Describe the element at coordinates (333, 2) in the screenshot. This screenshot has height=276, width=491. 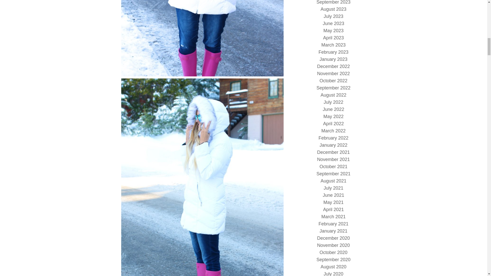
I see `September 2023` at that location.